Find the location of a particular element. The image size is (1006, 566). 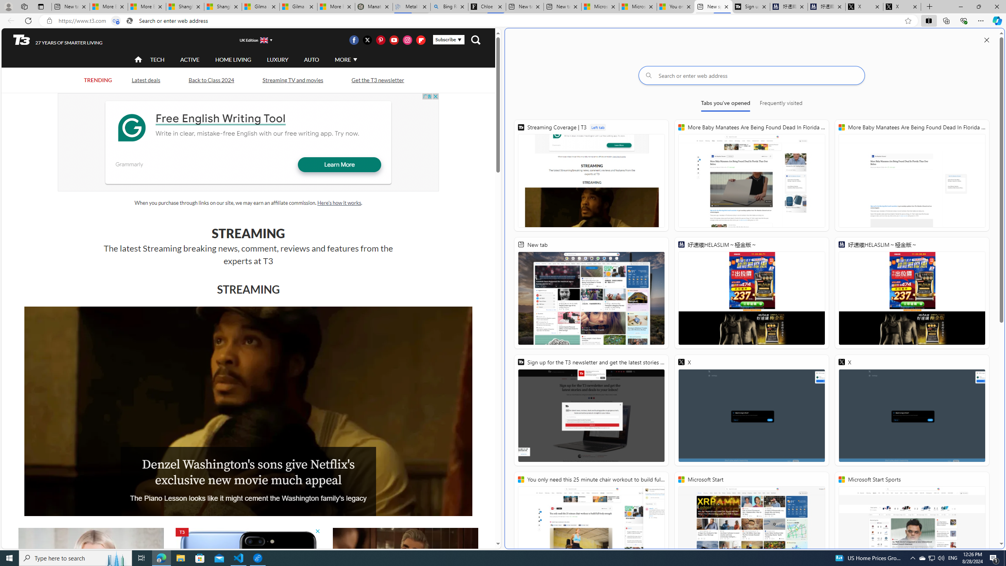

Visit us on Flipboard is located at coordinates (420, 40).